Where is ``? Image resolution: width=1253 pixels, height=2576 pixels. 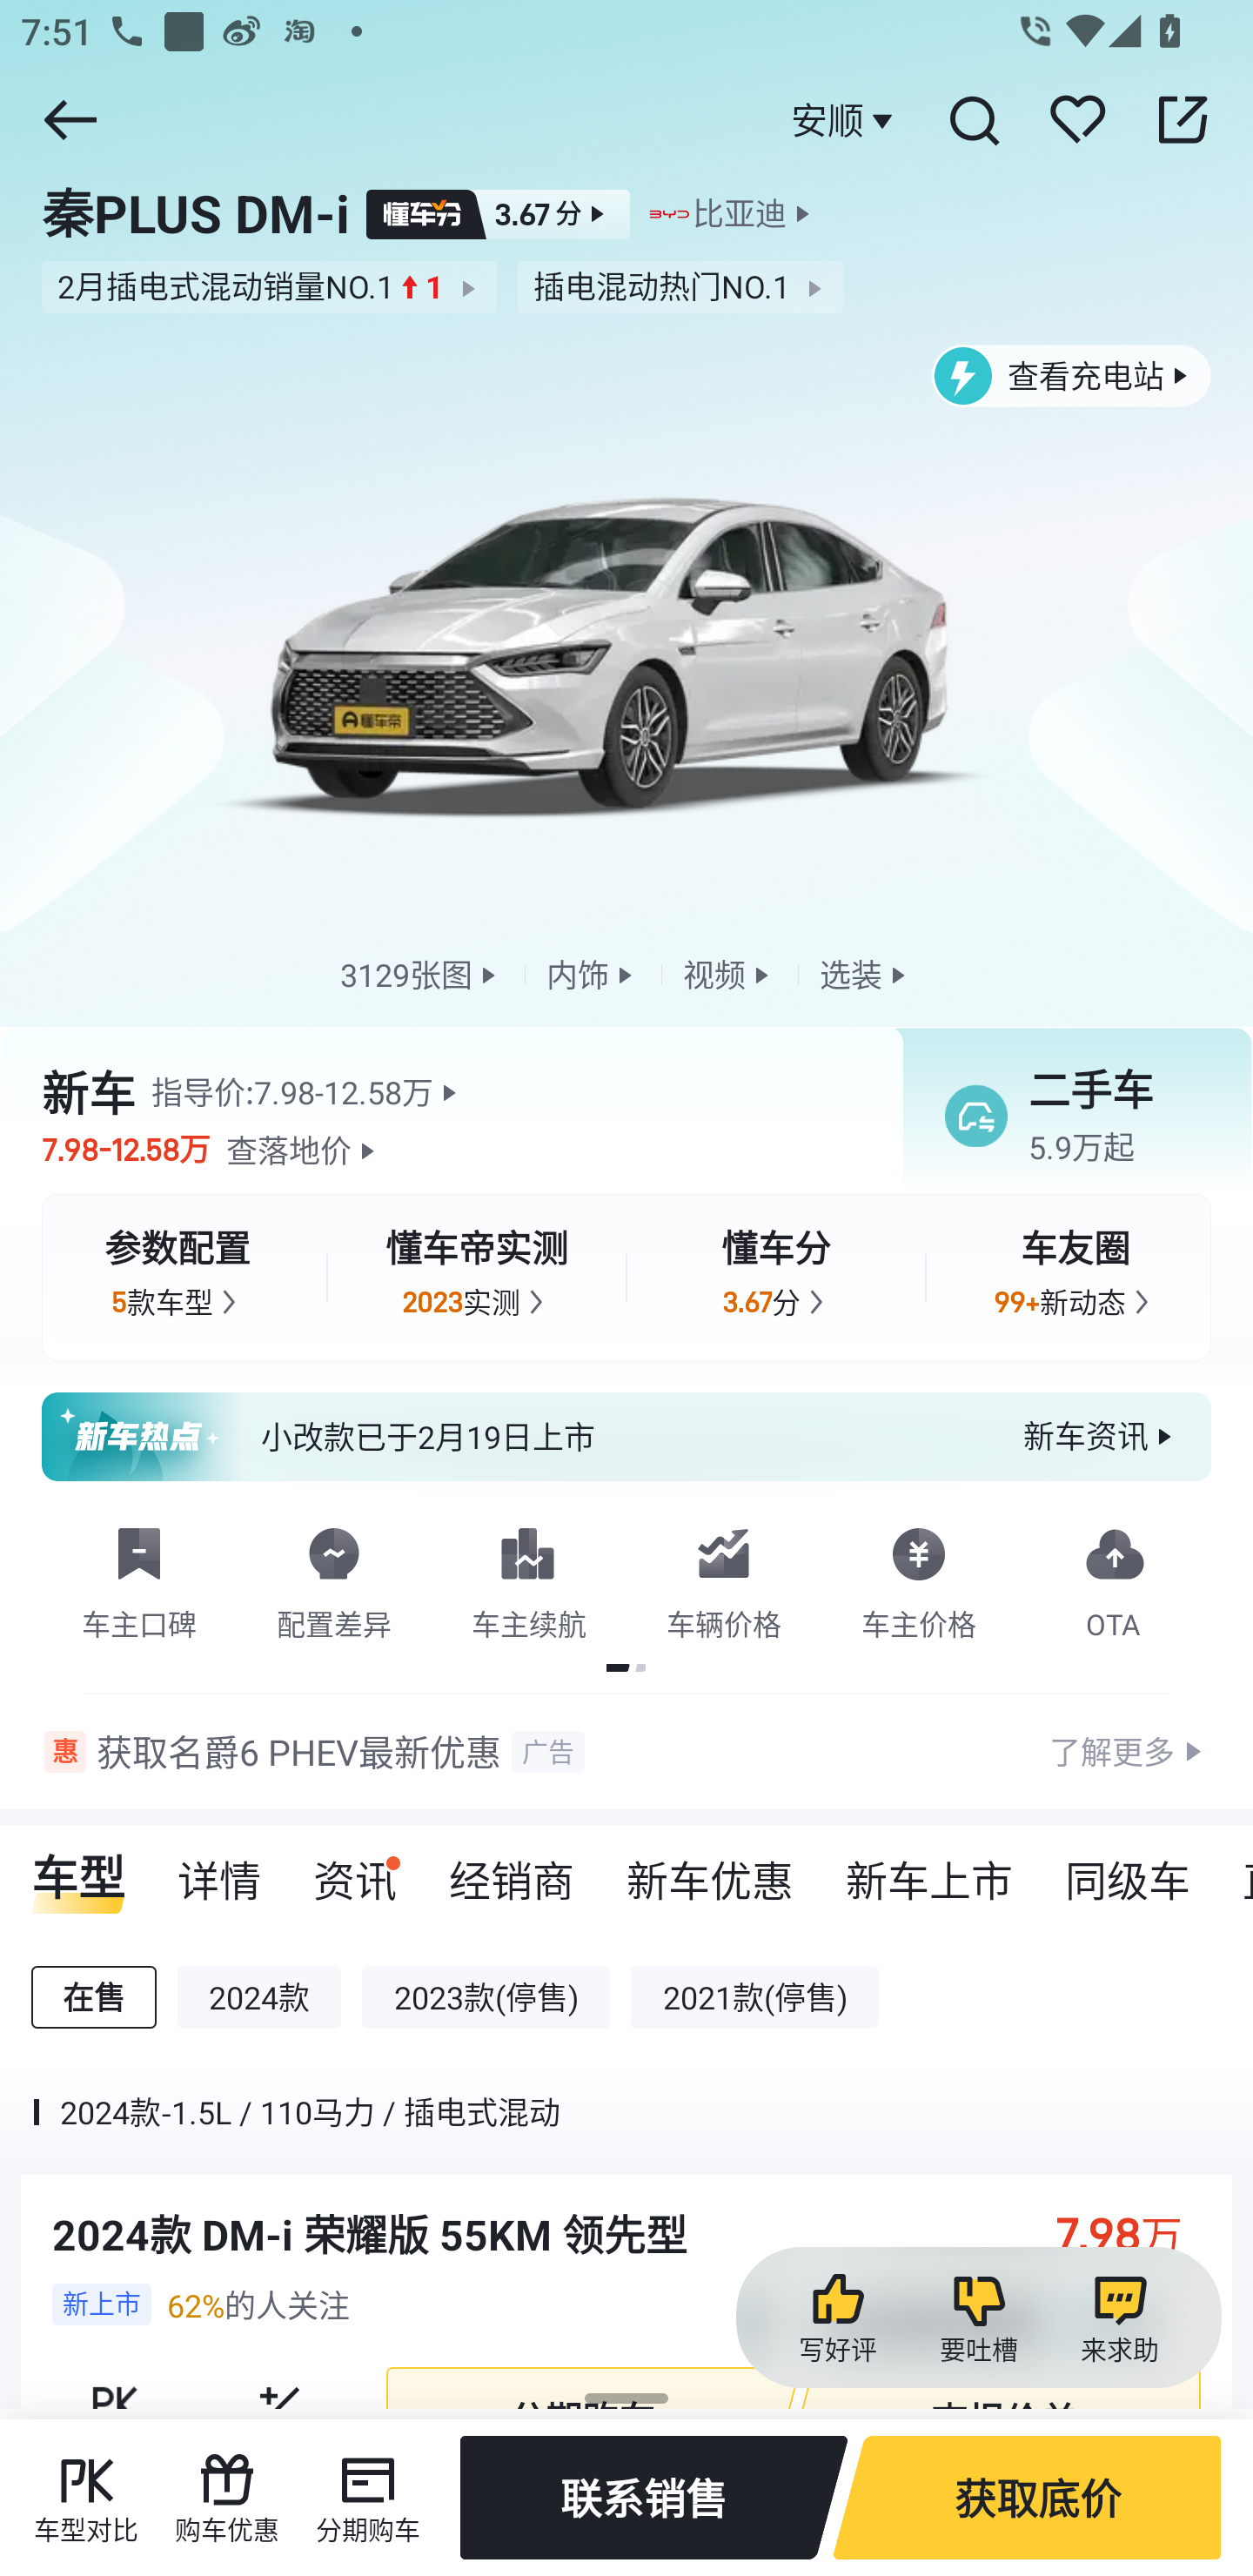  is located at coordinates (1183, 119).